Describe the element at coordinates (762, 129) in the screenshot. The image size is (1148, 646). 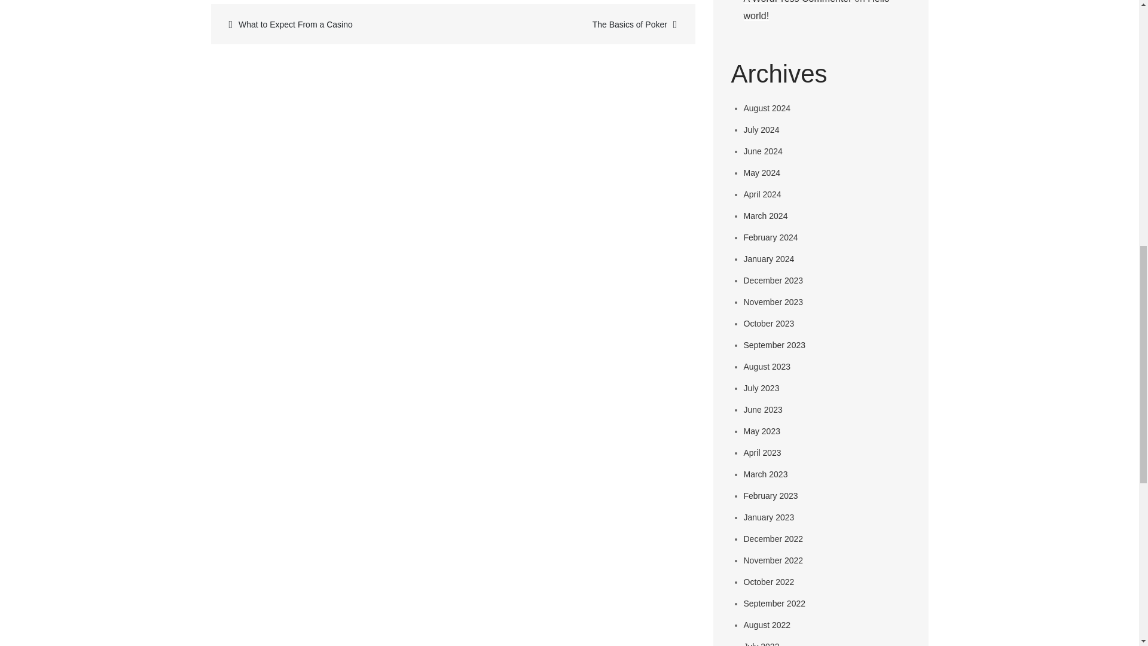
I see `July 2024` at that location.